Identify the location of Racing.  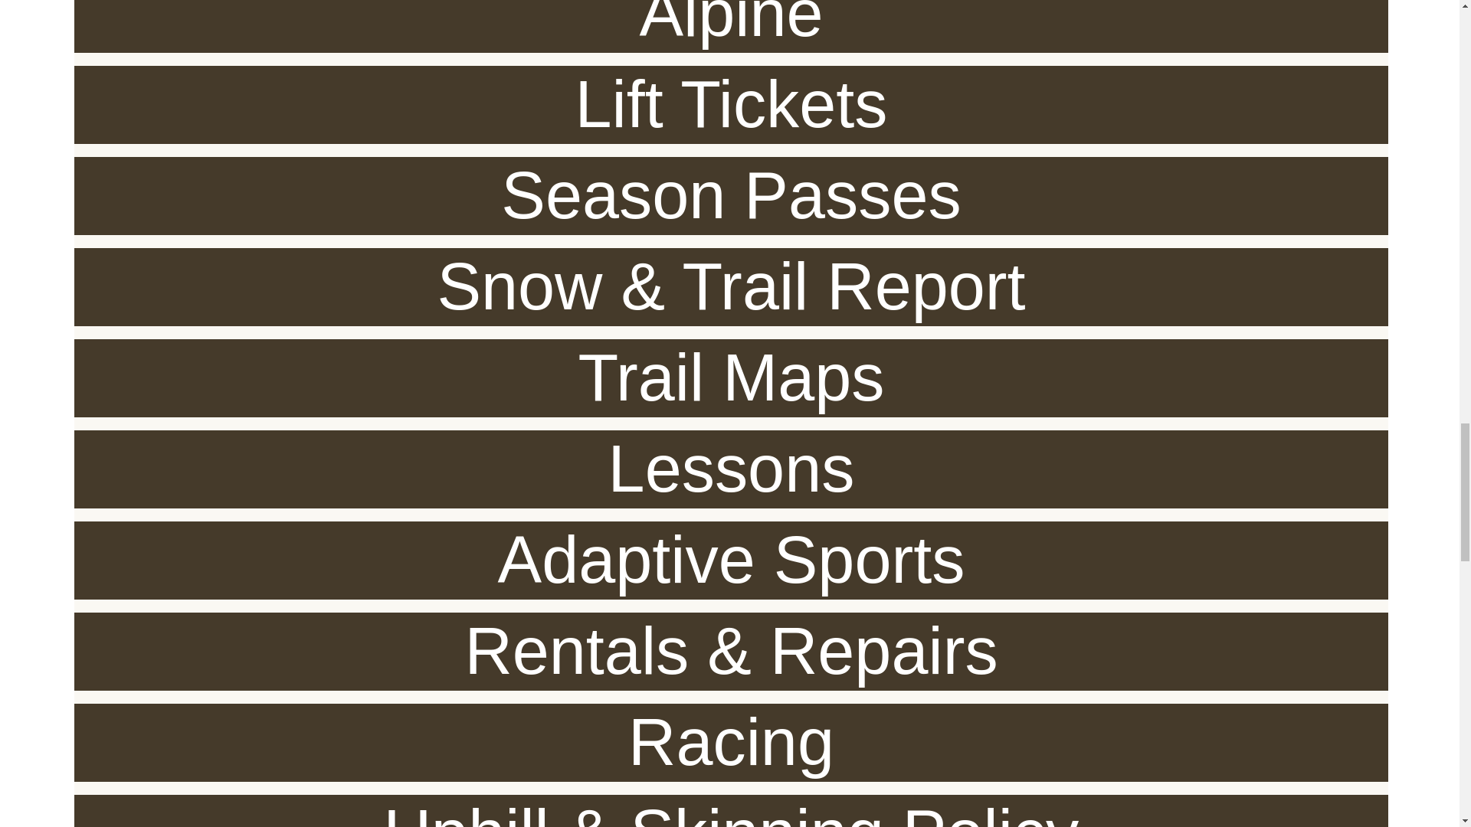
(731, 743).